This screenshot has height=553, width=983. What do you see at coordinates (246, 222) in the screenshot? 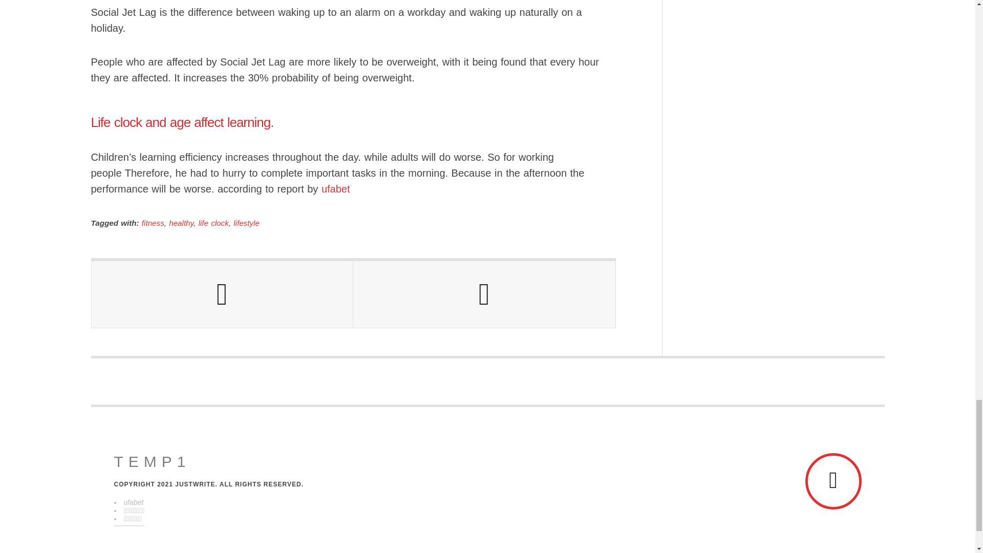
I see `lifestyle` at bounding box center [246, 222].